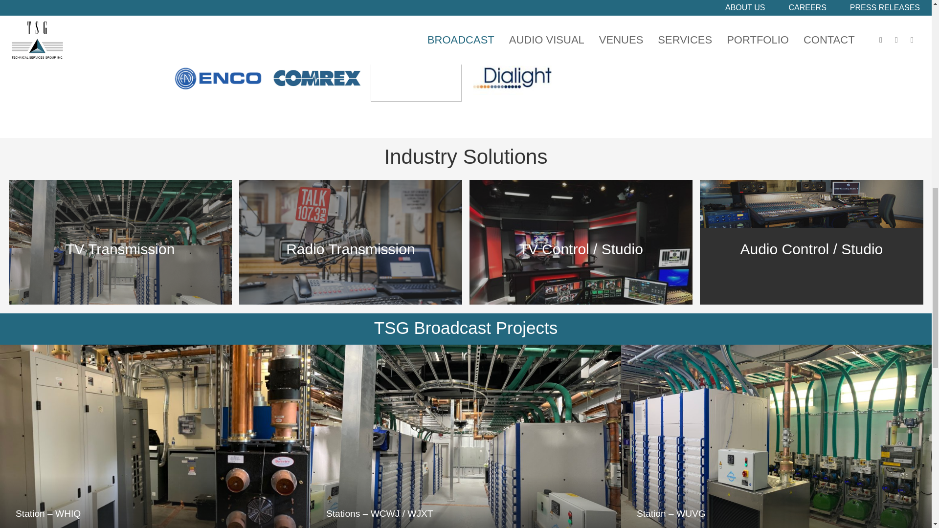  What do you see at coordinates (912, 20) in the screenshot?
I see `Back to top` at bounding box center [912, 20].